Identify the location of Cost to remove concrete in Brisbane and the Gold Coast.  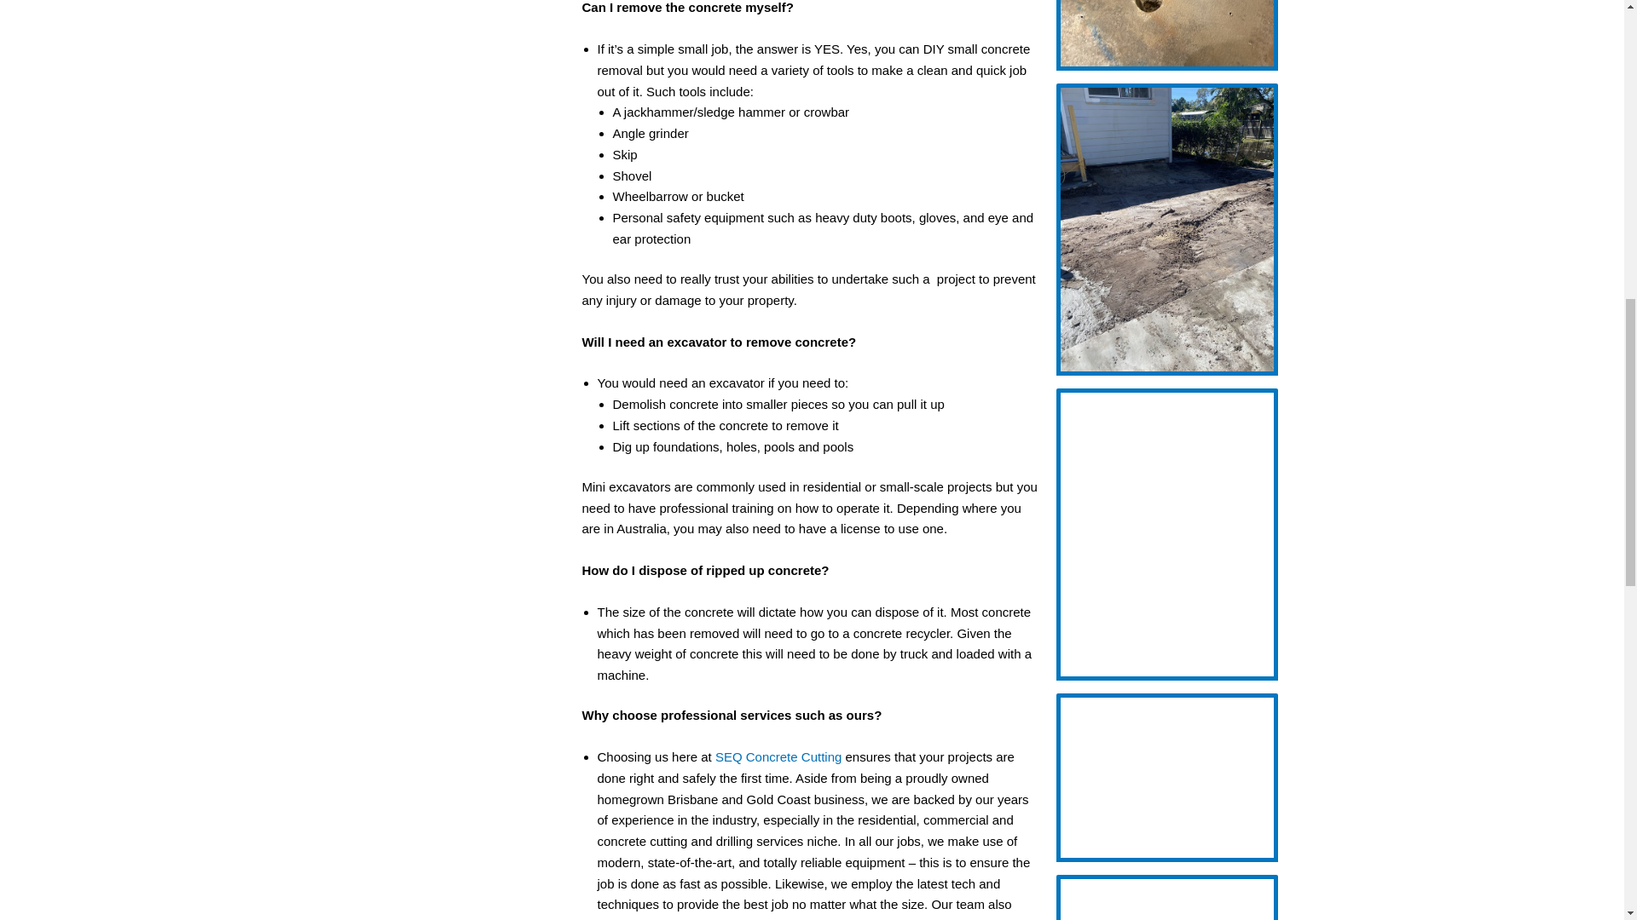
(1166, 898).